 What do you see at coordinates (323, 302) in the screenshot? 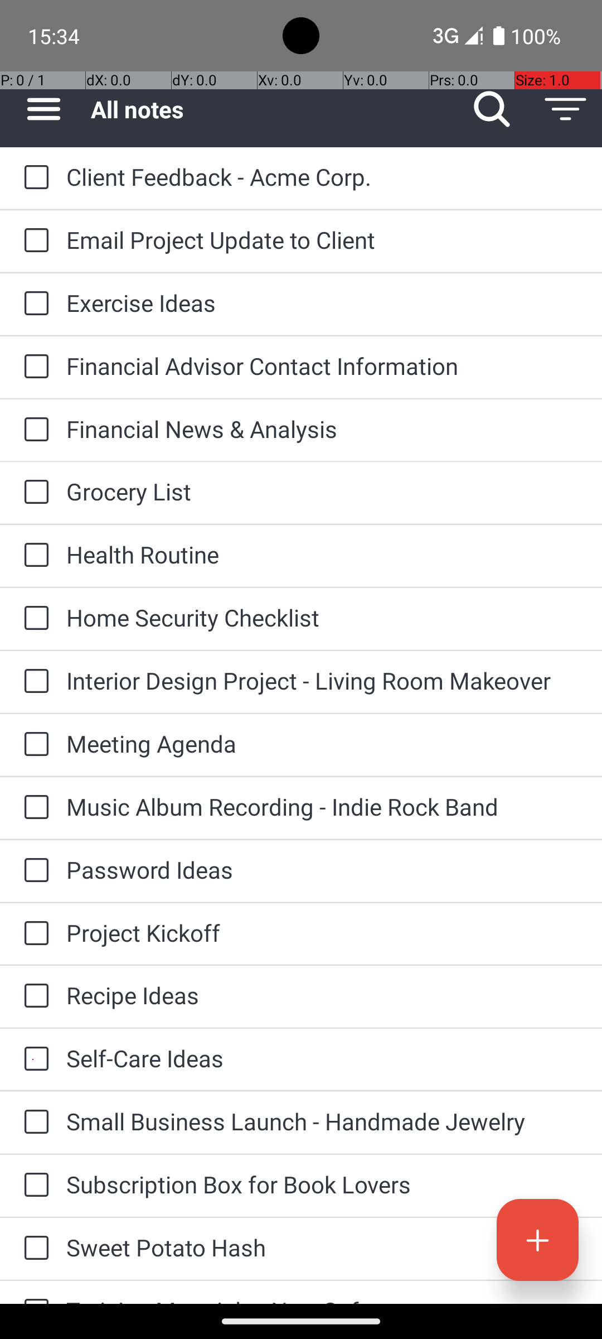
I see `Exercise Ideas` at bounding box center [323, 302].